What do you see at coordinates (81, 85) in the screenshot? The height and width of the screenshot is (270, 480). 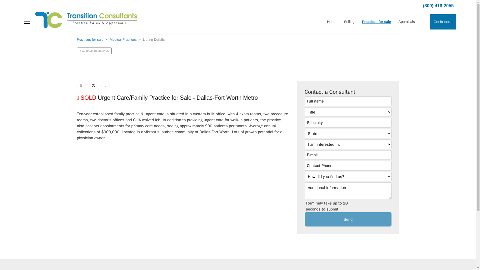 I see `Facebook` at bounding box center [81, 85].